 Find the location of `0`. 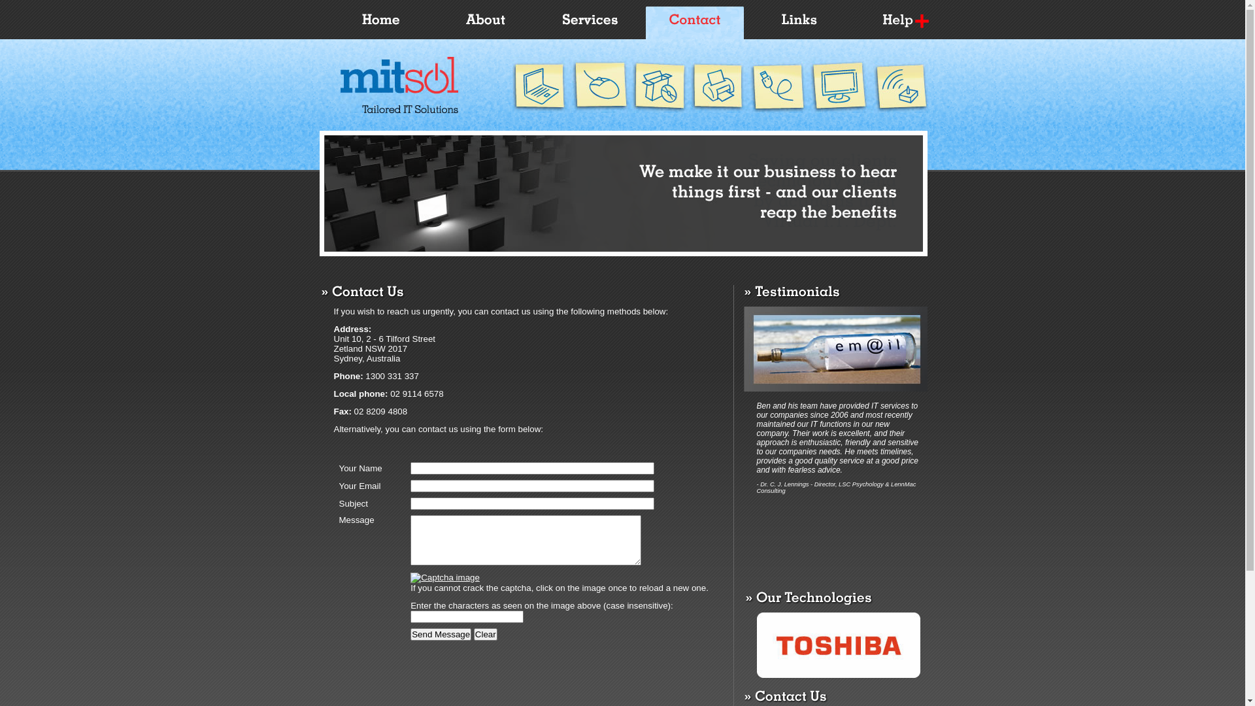

0 is located at coordinates (489, 23).